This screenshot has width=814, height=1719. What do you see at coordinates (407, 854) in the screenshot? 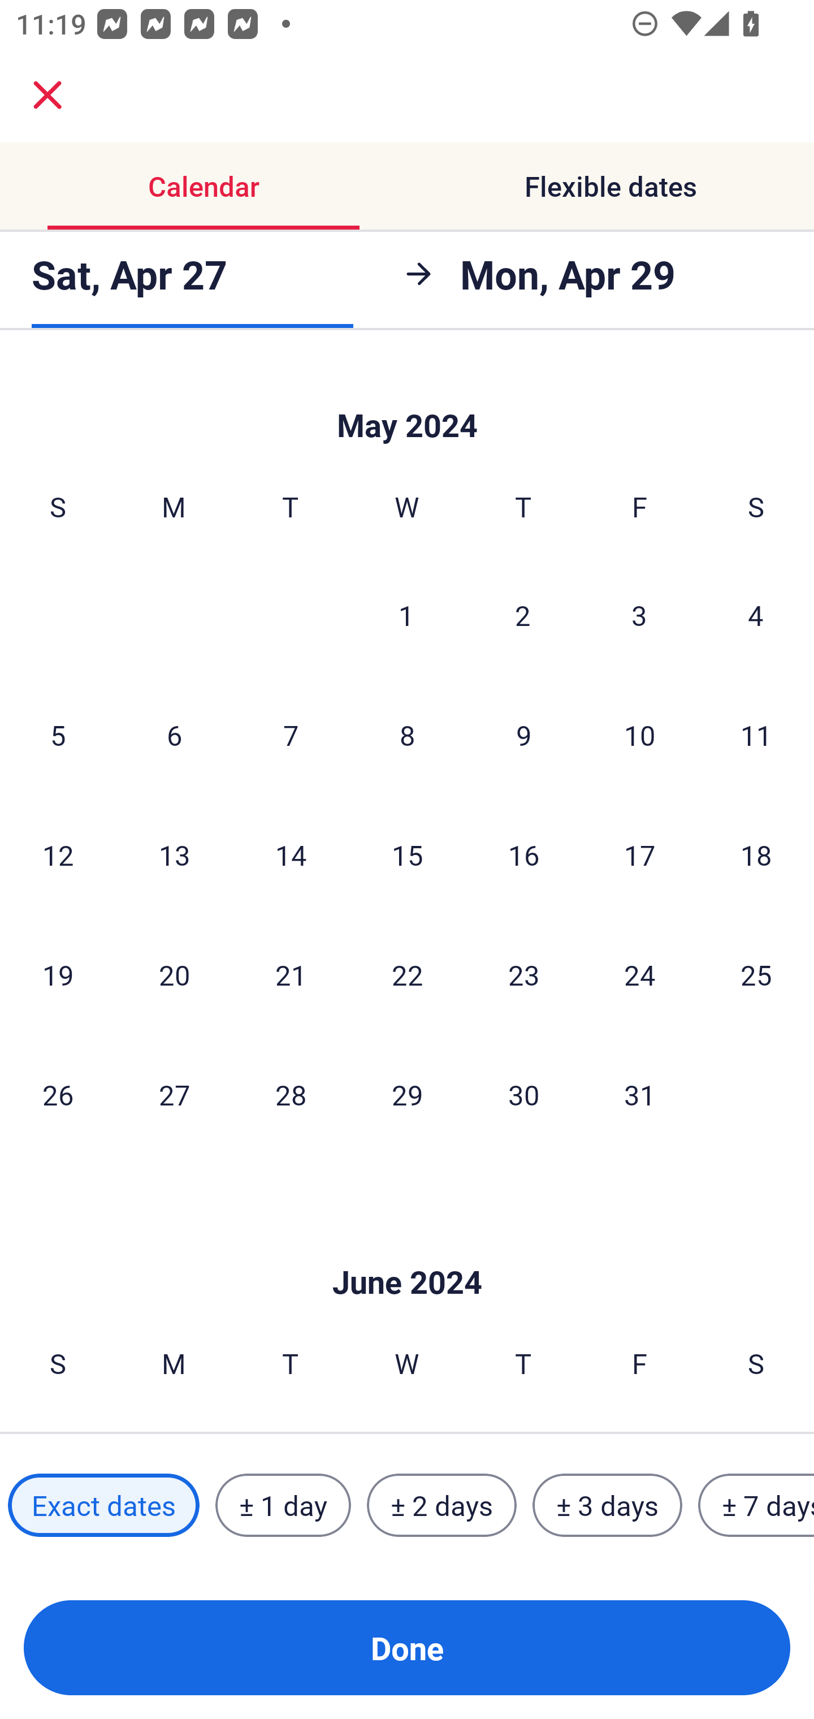
I see `15 Wednesday, May 15, 2024` at bounding box center [407, 854].